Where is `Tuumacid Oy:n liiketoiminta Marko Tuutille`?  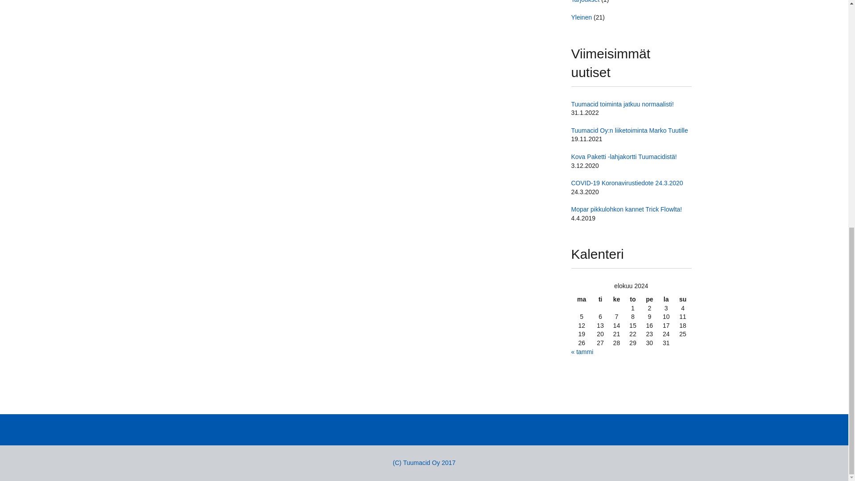
Tuumacid Oy:n liiketoiminta Marko Tuutille is located at coordinates (629, 130).